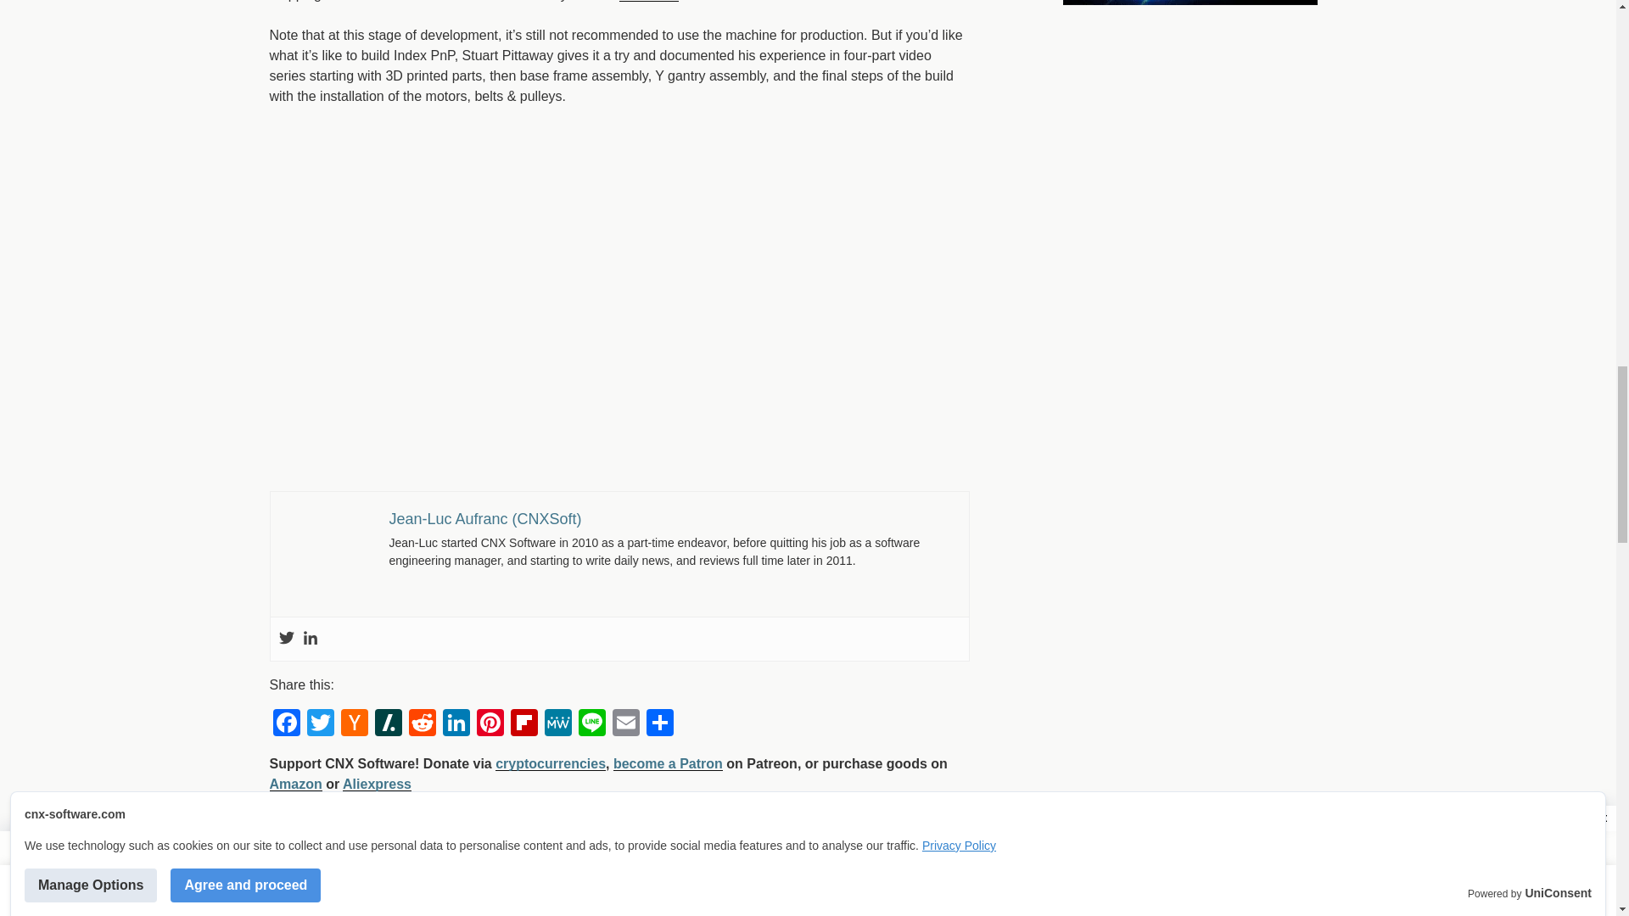  I want to click on Pinterest, so click(490, 724).